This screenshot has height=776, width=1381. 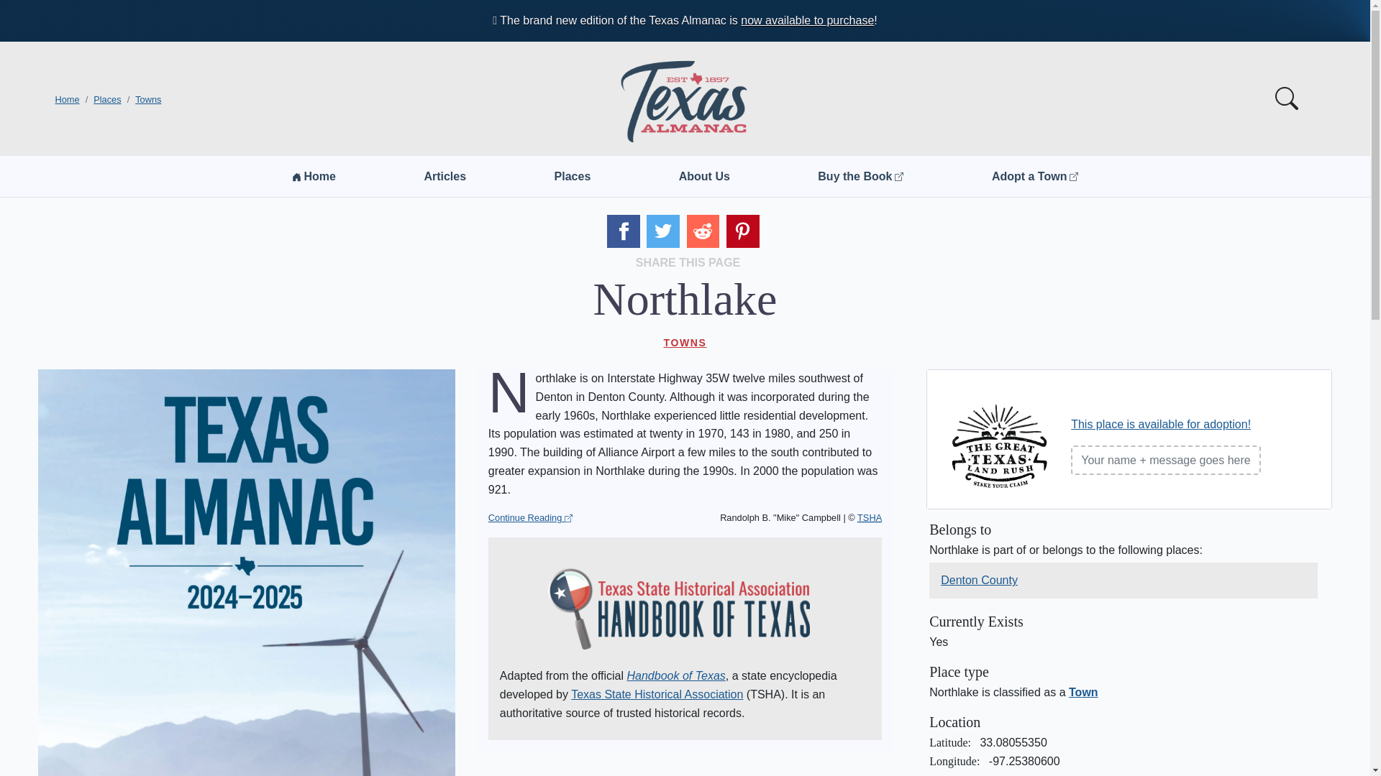 What do you see at coordinates (979, 580) in the screenshot?
I see `Denton County` at bounding box center [979, 580].